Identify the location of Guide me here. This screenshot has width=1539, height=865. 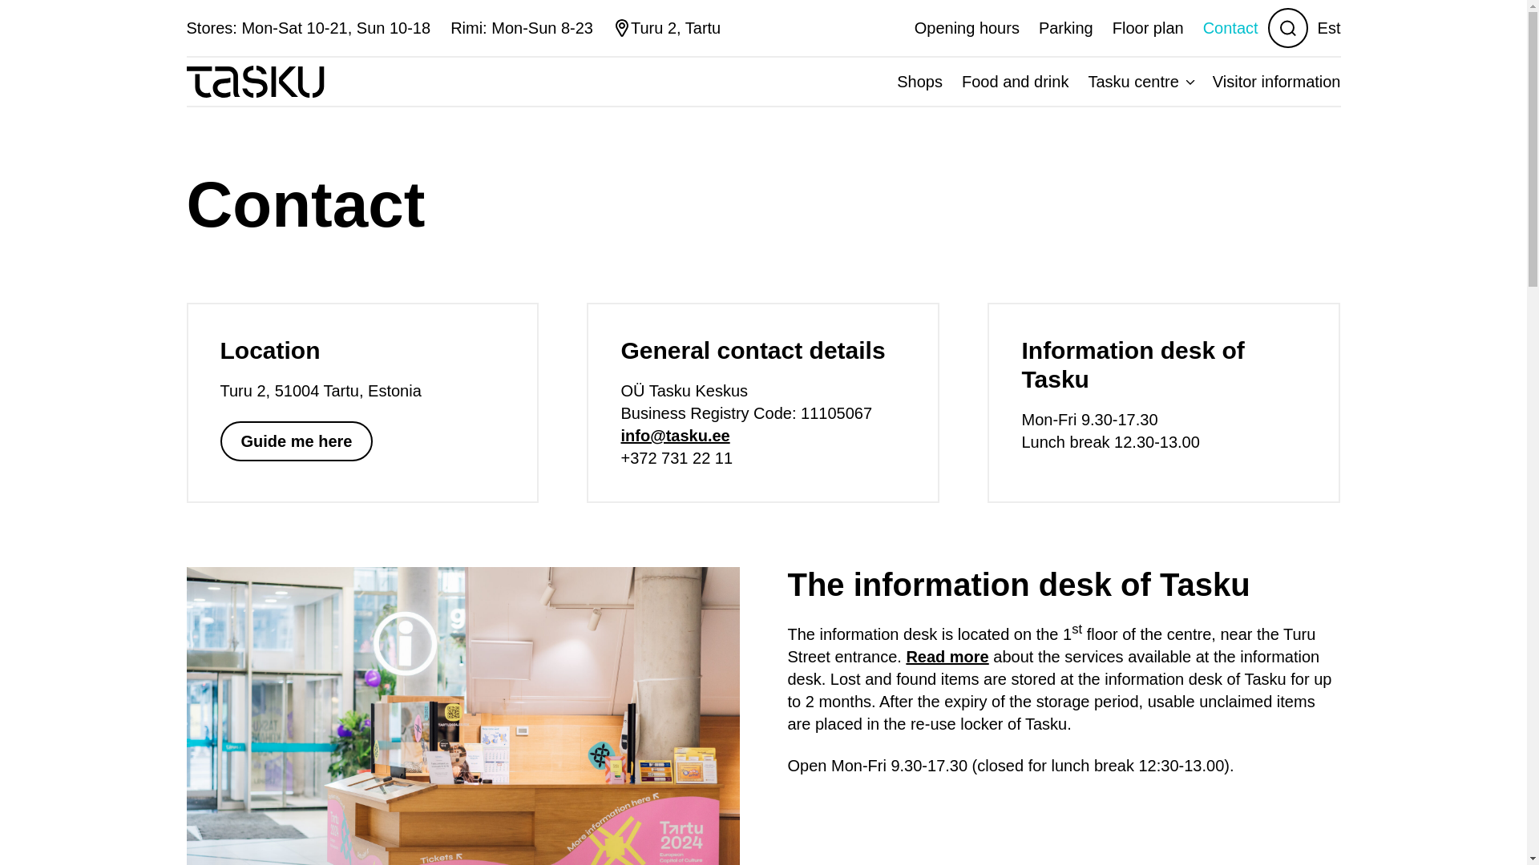
(296, 441).